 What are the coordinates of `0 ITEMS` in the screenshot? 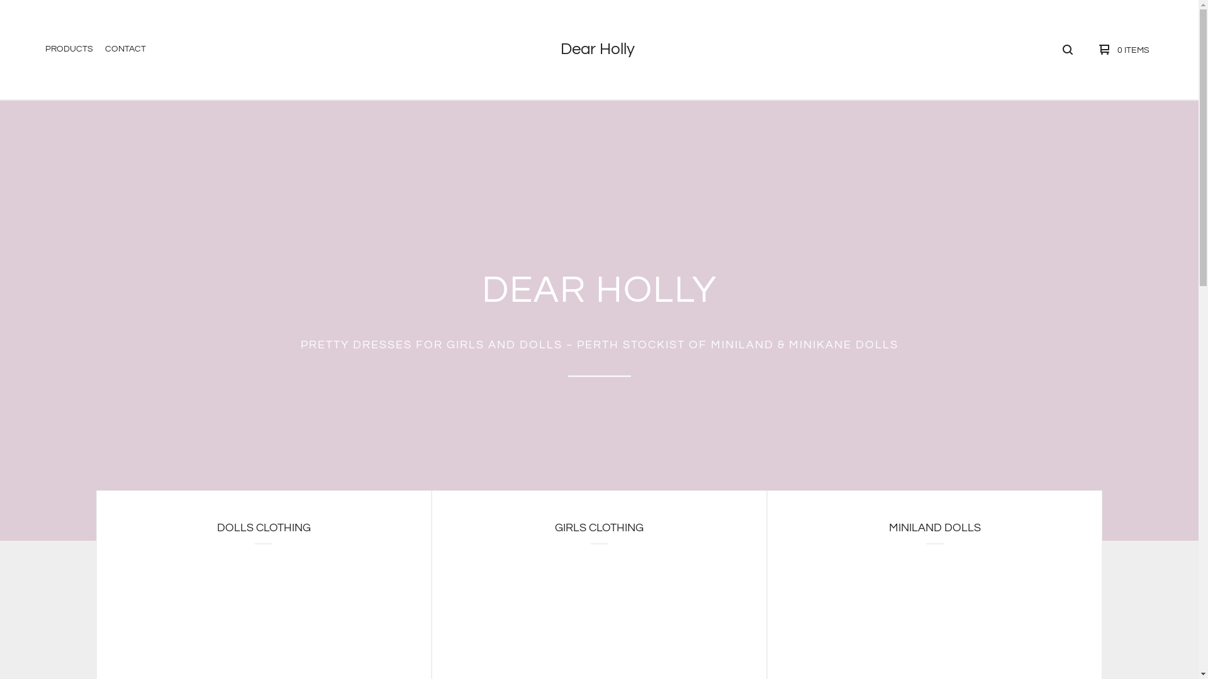 It's located at (1121, 50).